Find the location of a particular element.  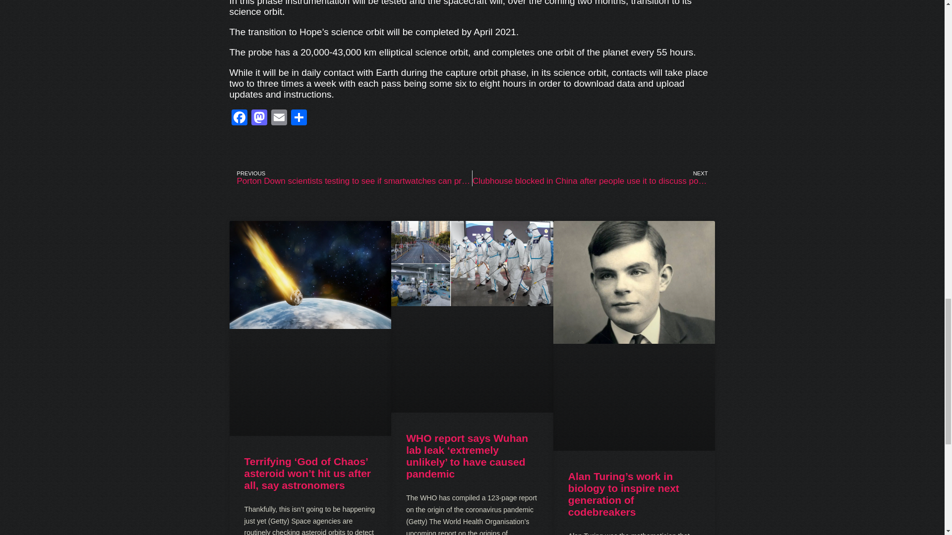

Share is located at coordinates (298, 119).